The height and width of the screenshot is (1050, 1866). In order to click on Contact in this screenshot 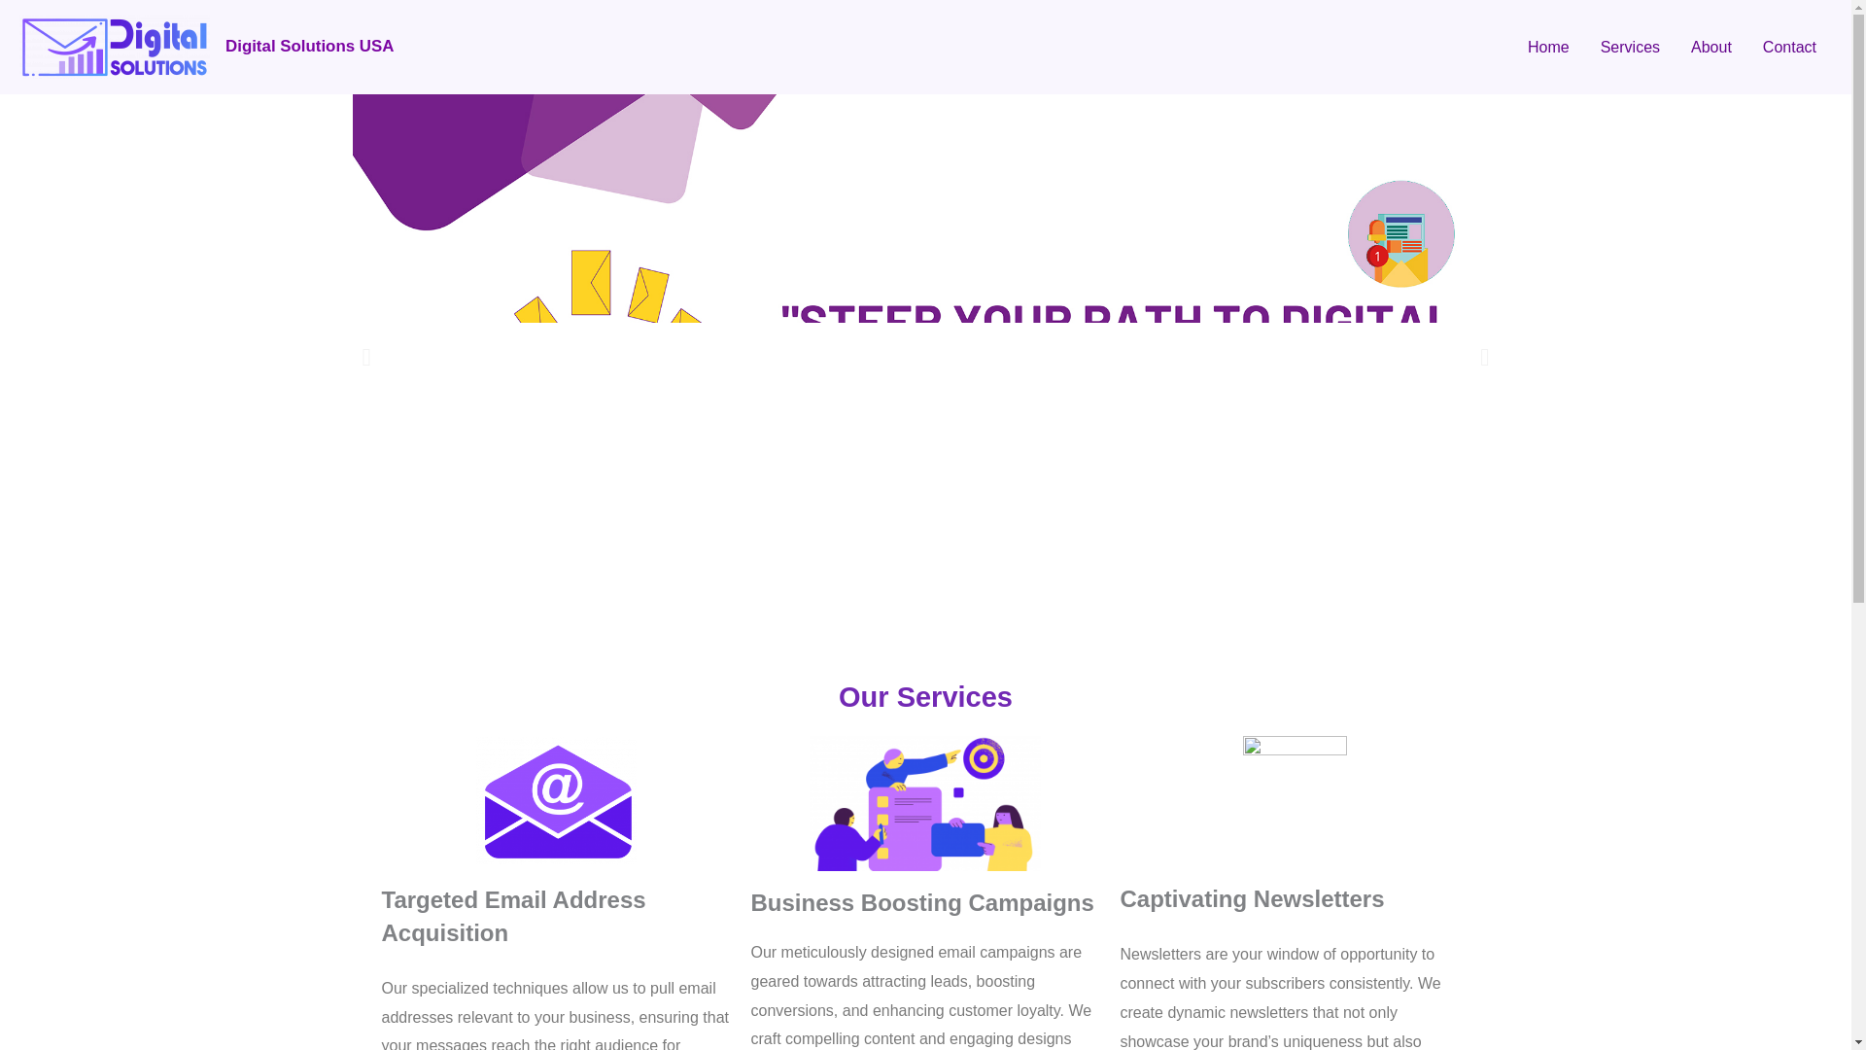, I will do `click(1789, 47)`.